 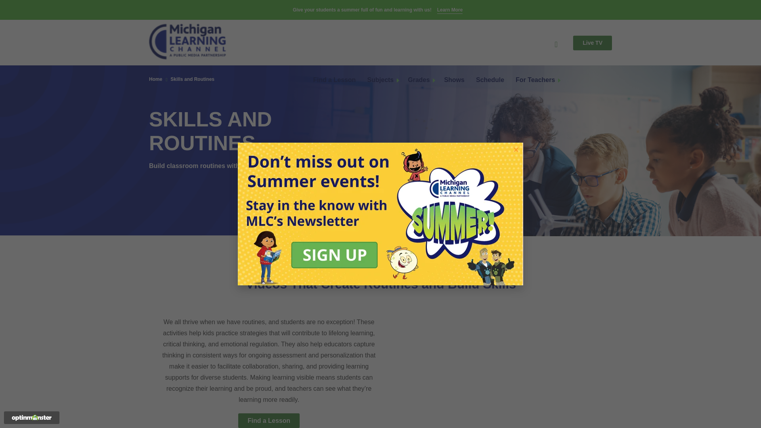 What do you see at coordinates (335, 80) in the screenshot?
I see `Find a Lesson` at bounding box center [335, 80].